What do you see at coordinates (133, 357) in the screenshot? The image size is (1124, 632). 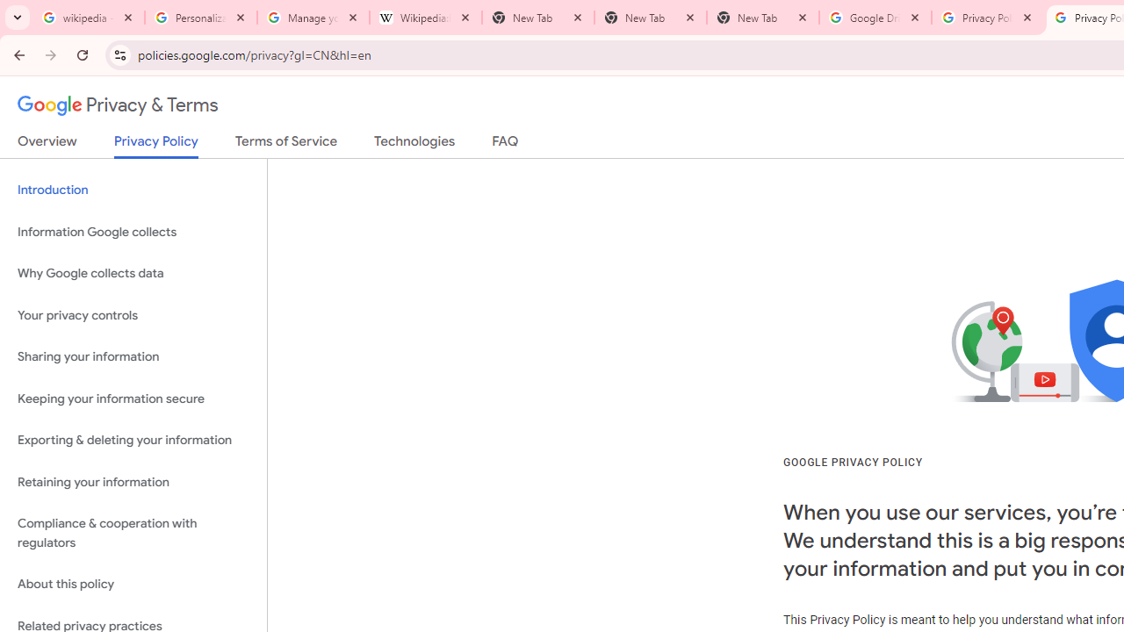 I see `Sharing your information` at bounding box center [133, 357].